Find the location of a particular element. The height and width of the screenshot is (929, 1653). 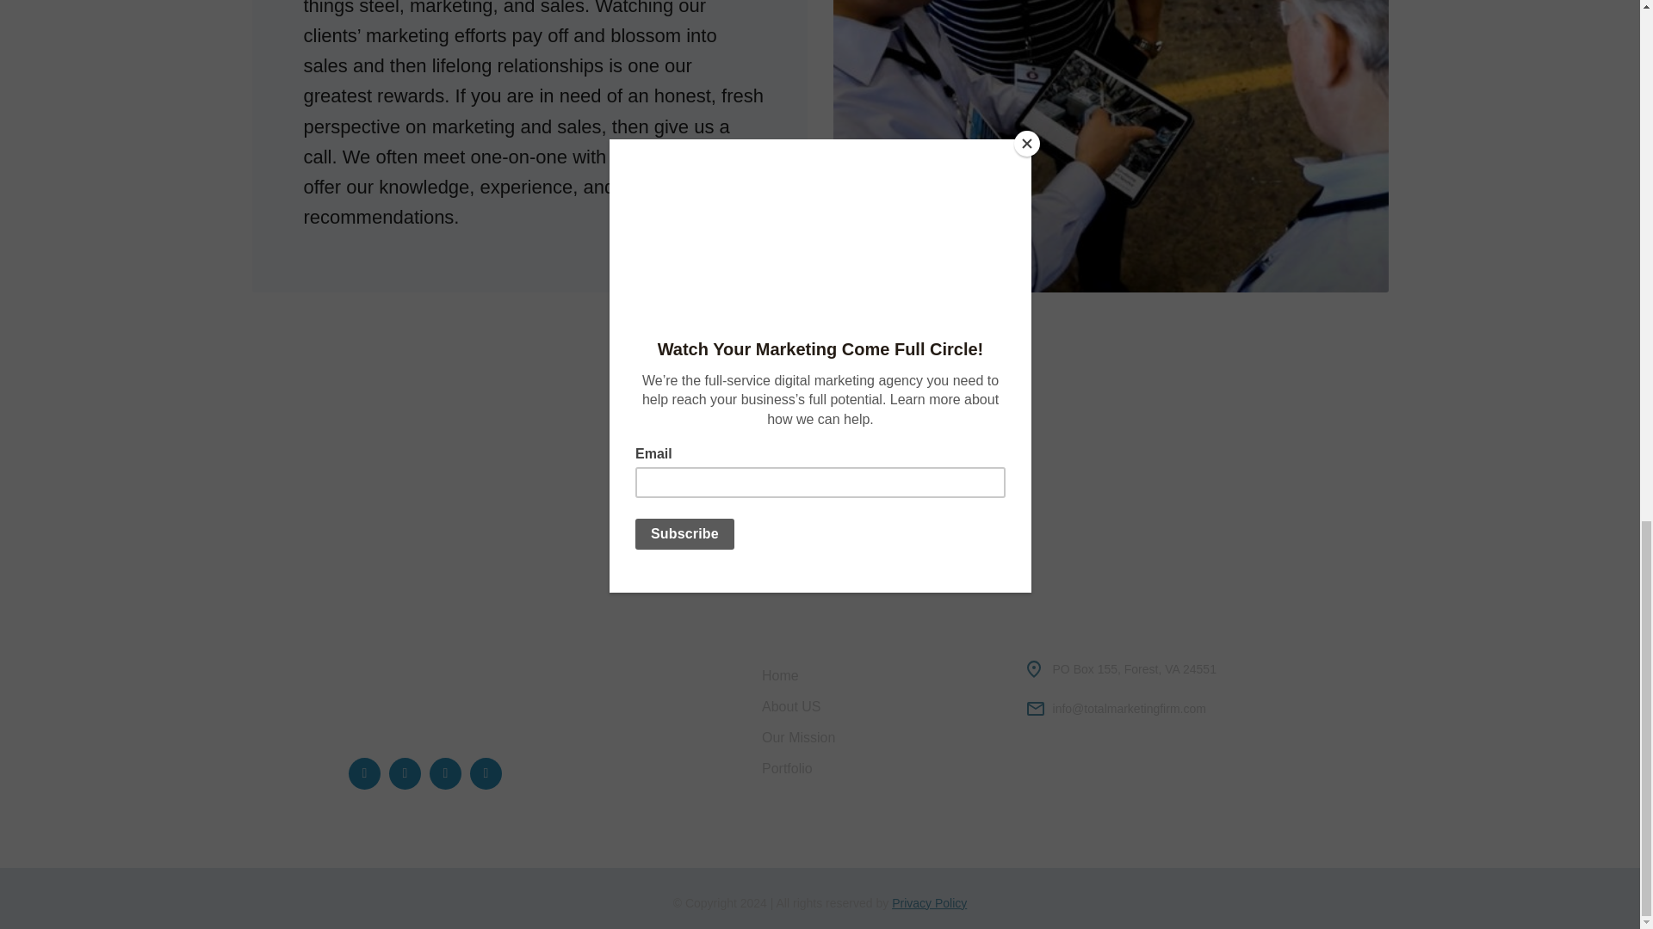

Privacy Policy is located at coordinates (930, 903).